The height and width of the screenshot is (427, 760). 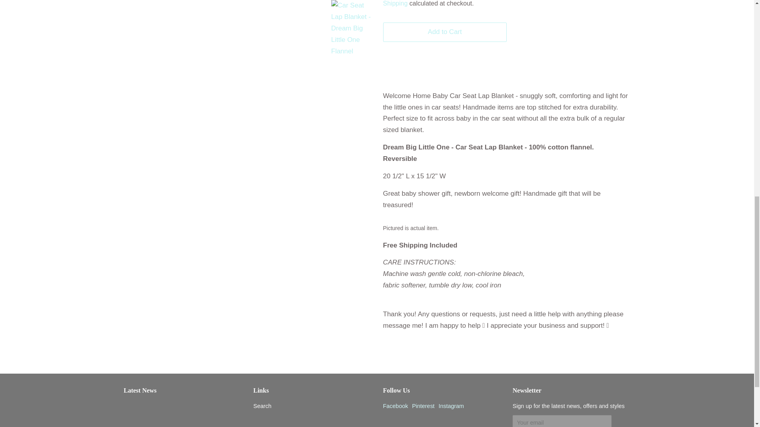 I want to click on Latest News, so click(x=140, y=390).